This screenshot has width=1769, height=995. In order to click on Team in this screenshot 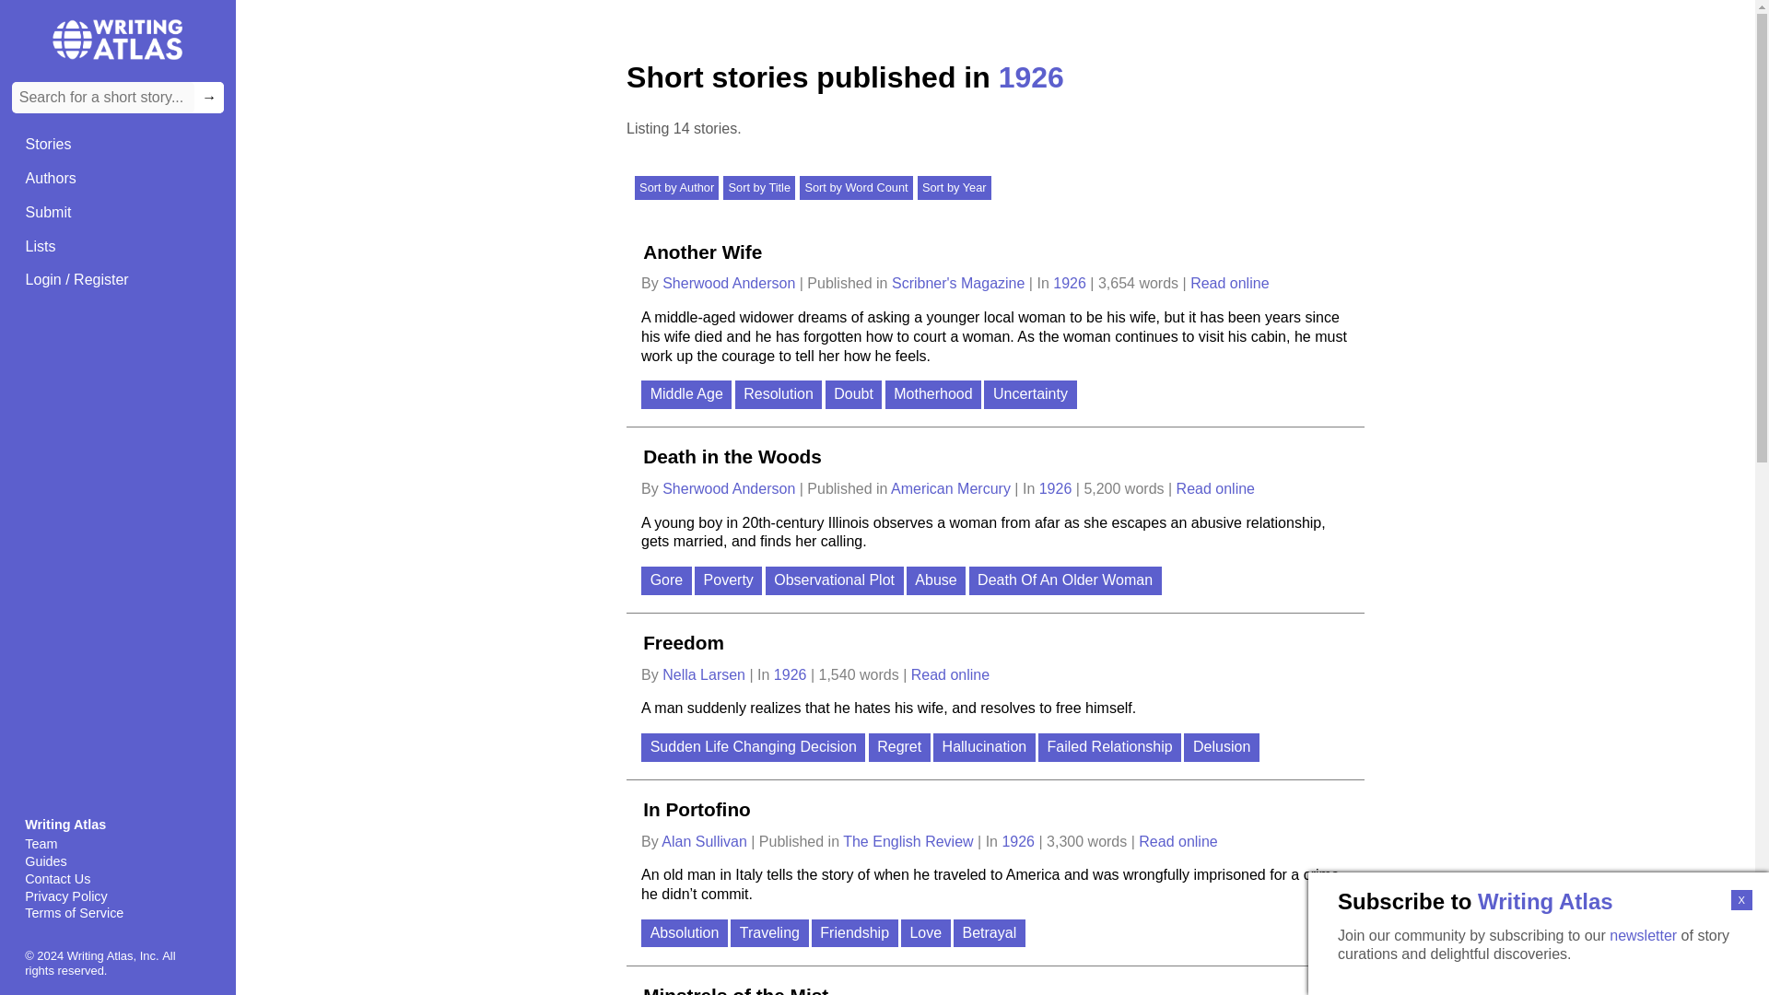, I will do `click(117, 844)`.